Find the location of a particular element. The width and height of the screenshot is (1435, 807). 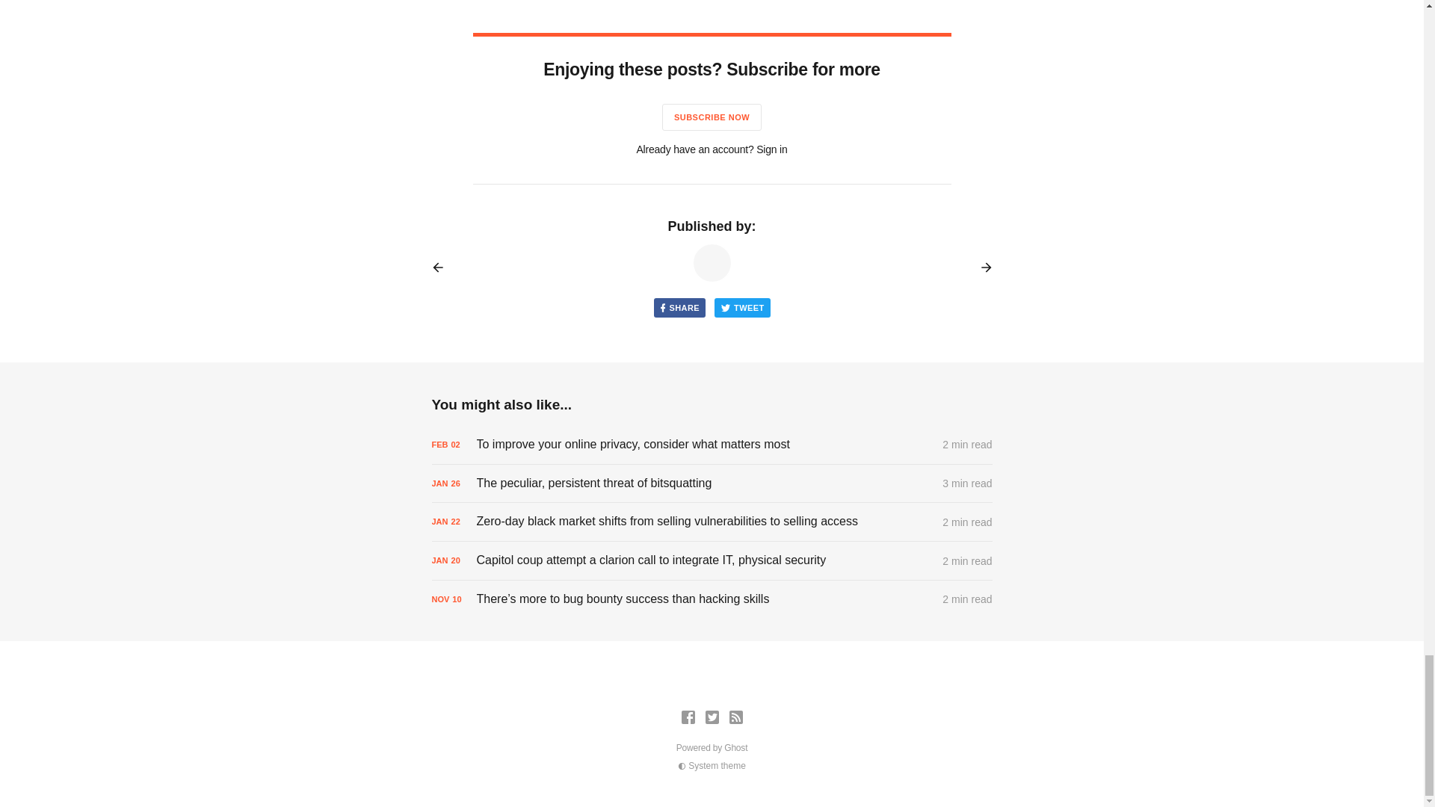

Already have an account? Sign in is located at coordinates (711, 149).